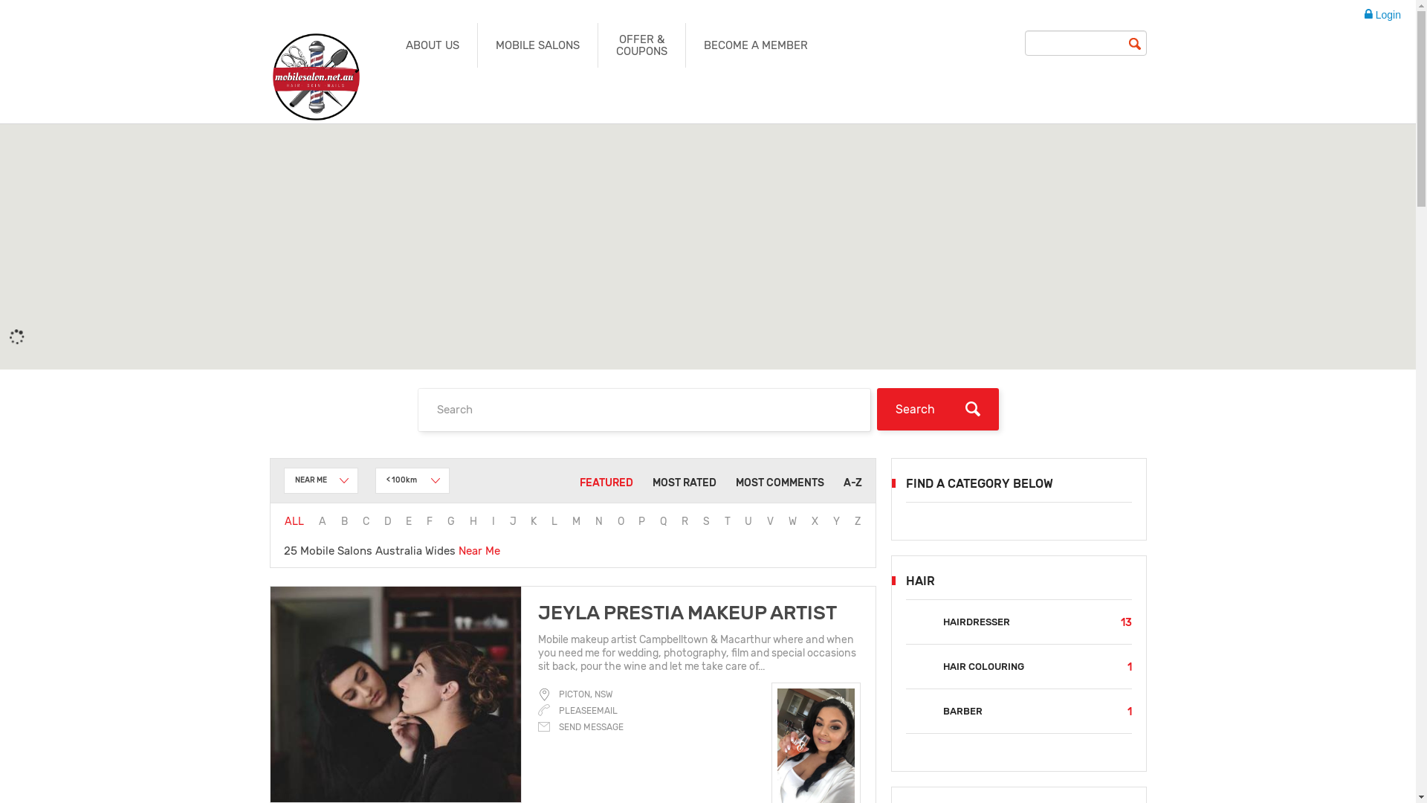 The width and height of the screenshot is (1427, 803). What do you see at coordinates (1018, 711) in the screenshot?
I see `BARBER
1` at bounding box center [1018, 711].